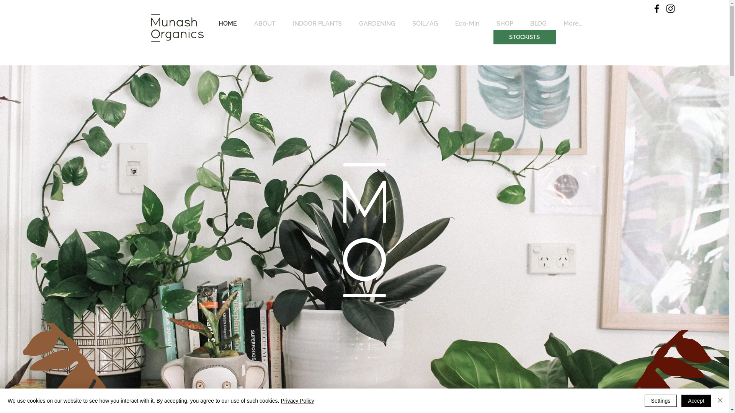 Image resolution: width=735 pixels, height=413 pixels. I want to click on ABOUT, so click(265, 24).